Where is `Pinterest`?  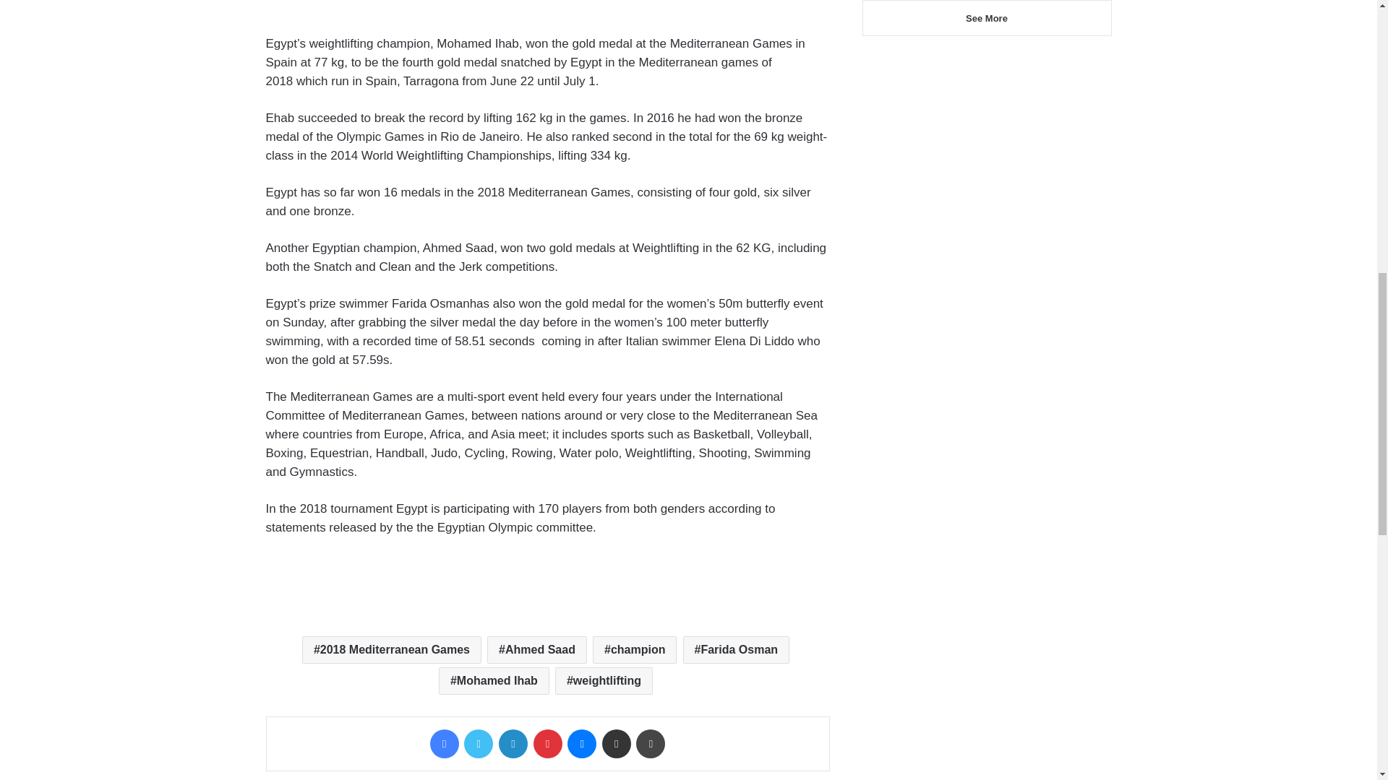 Pinterest is located at coordinates (547, 743).